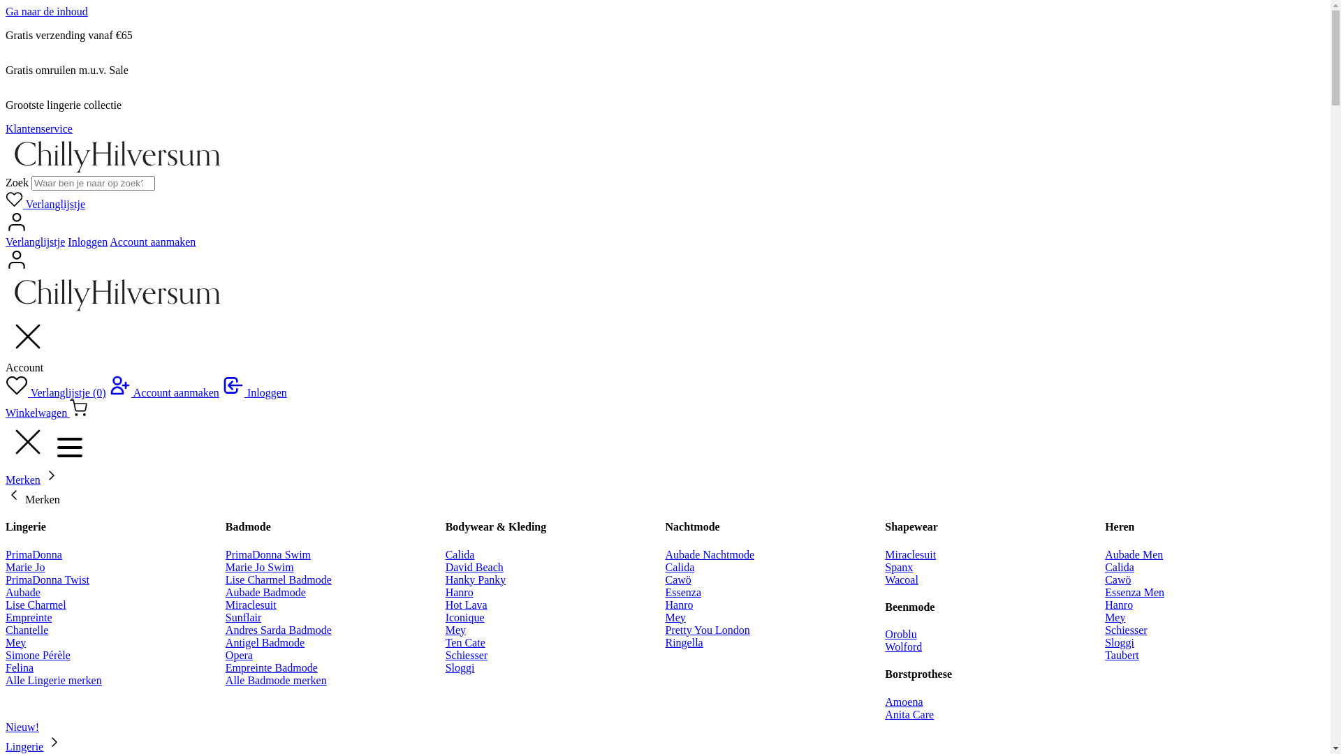 The height and width of the screenshot is (754, 1341). What do you see at coordinates (164, 392) in the screenshot?
I see `Account aanmaken` at bounding box center [164, 392].